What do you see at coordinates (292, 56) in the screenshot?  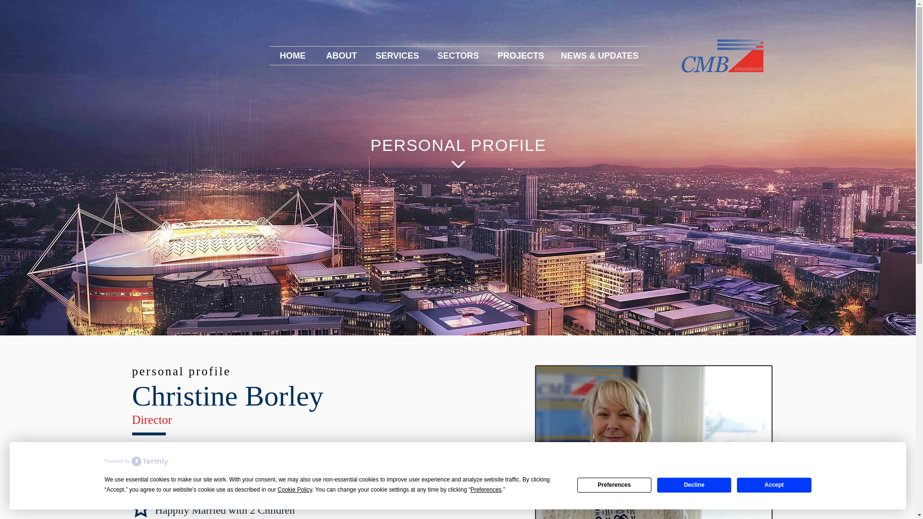 I see `HOME` at bounding box center [292, 56].